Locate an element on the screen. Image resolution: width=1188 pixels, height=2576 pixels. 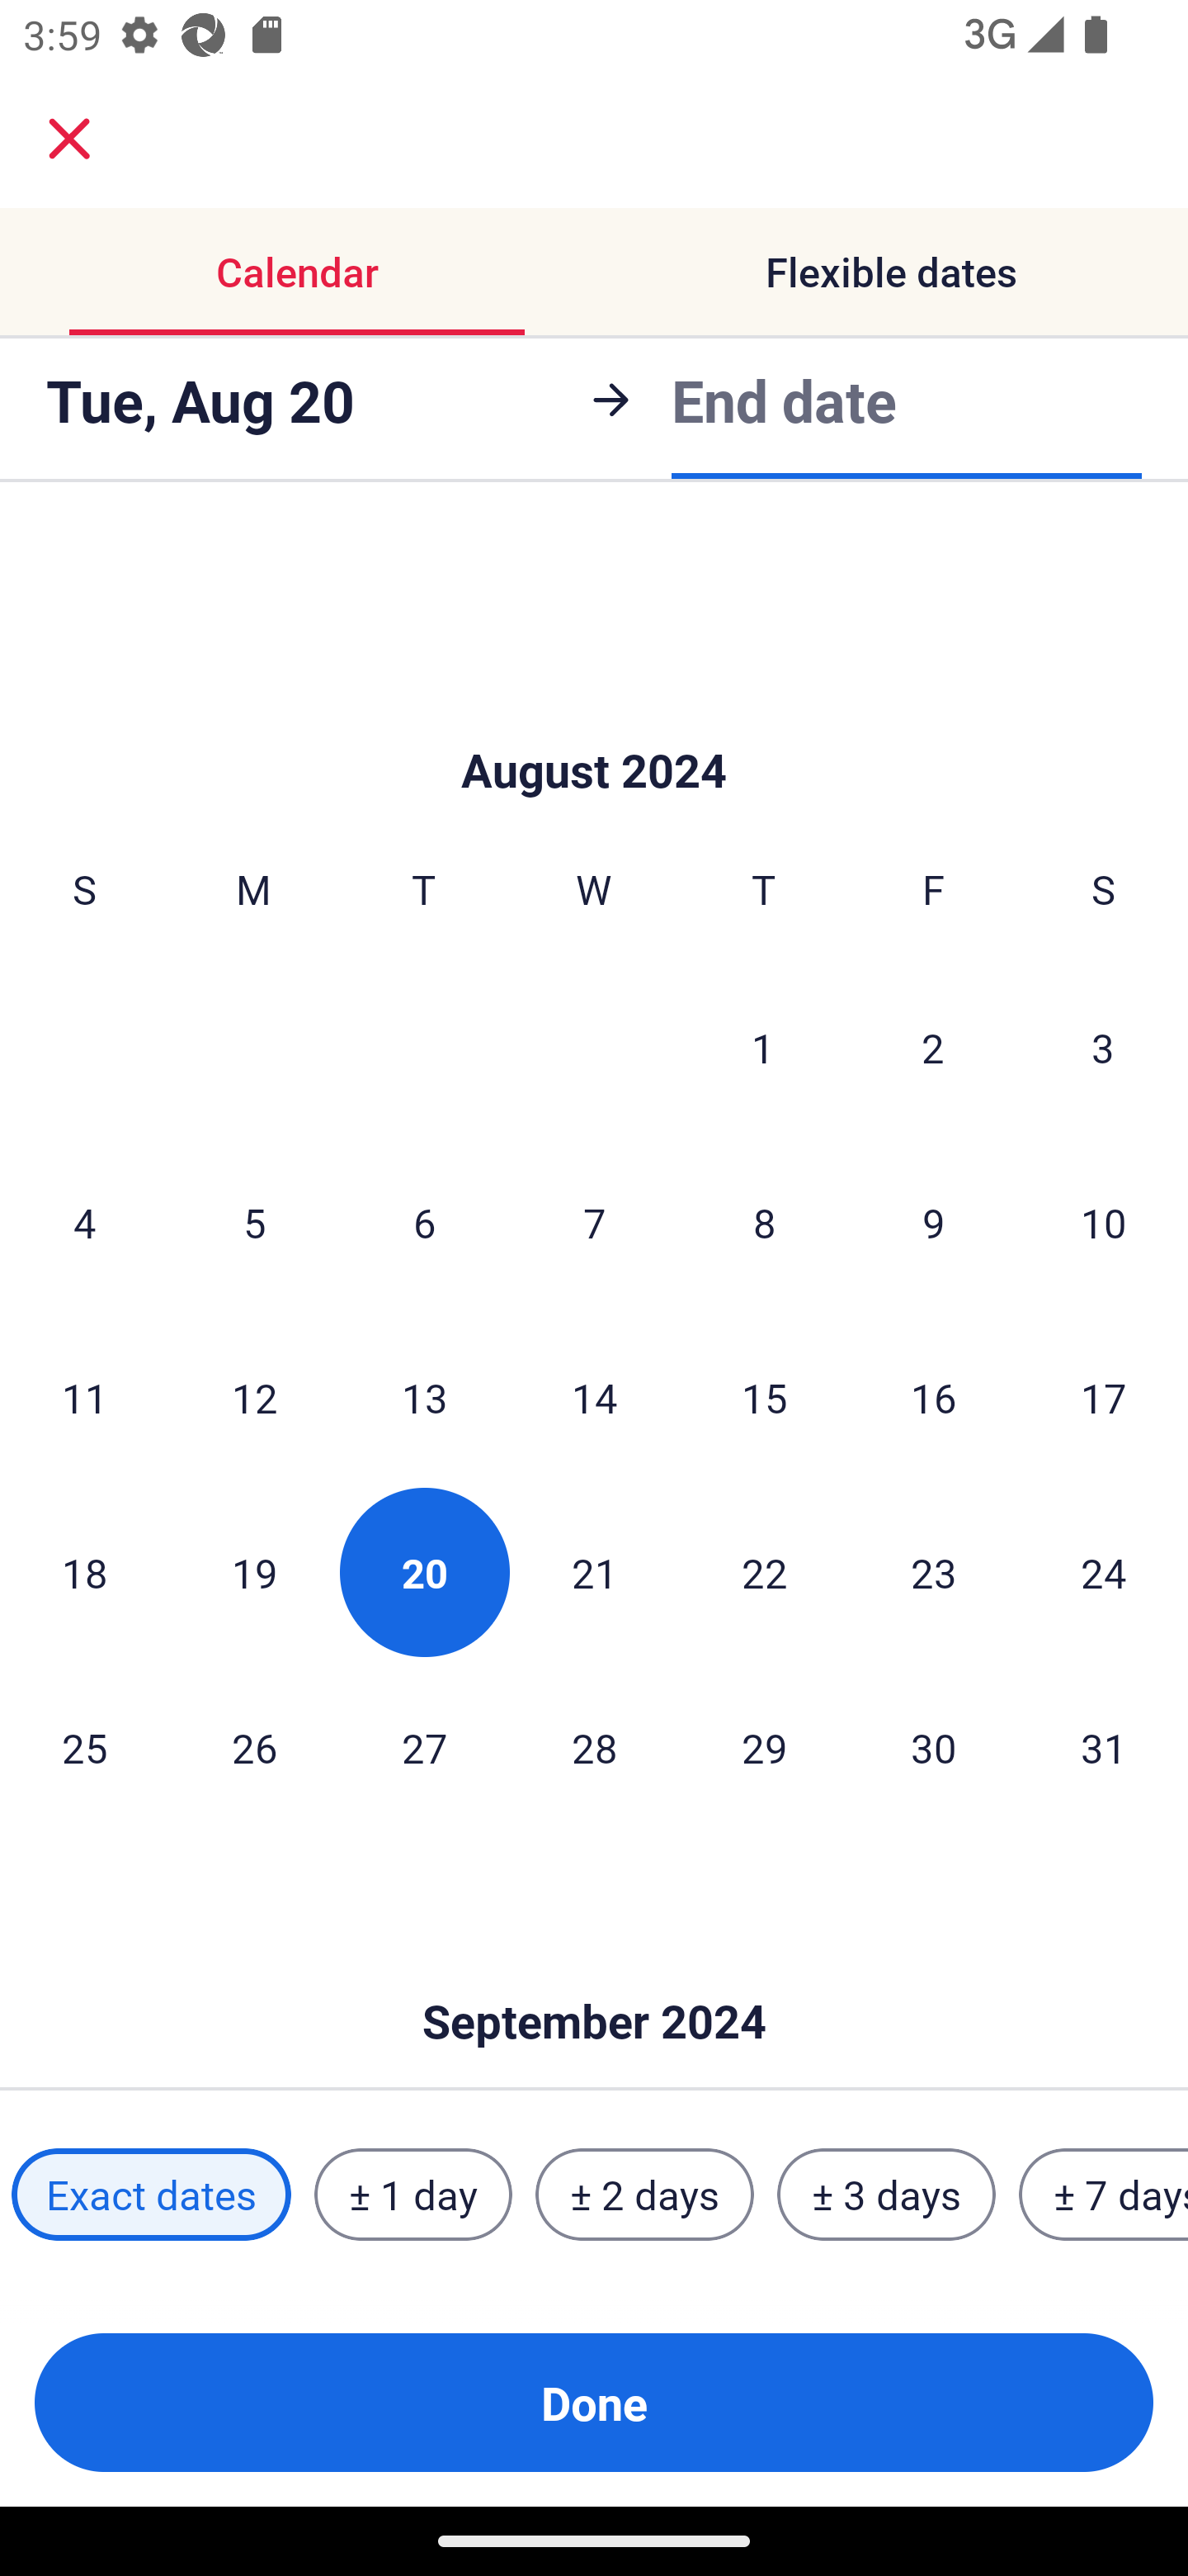
29 Thursday, August 29, 2024 is located at coordinates (764, 1747).